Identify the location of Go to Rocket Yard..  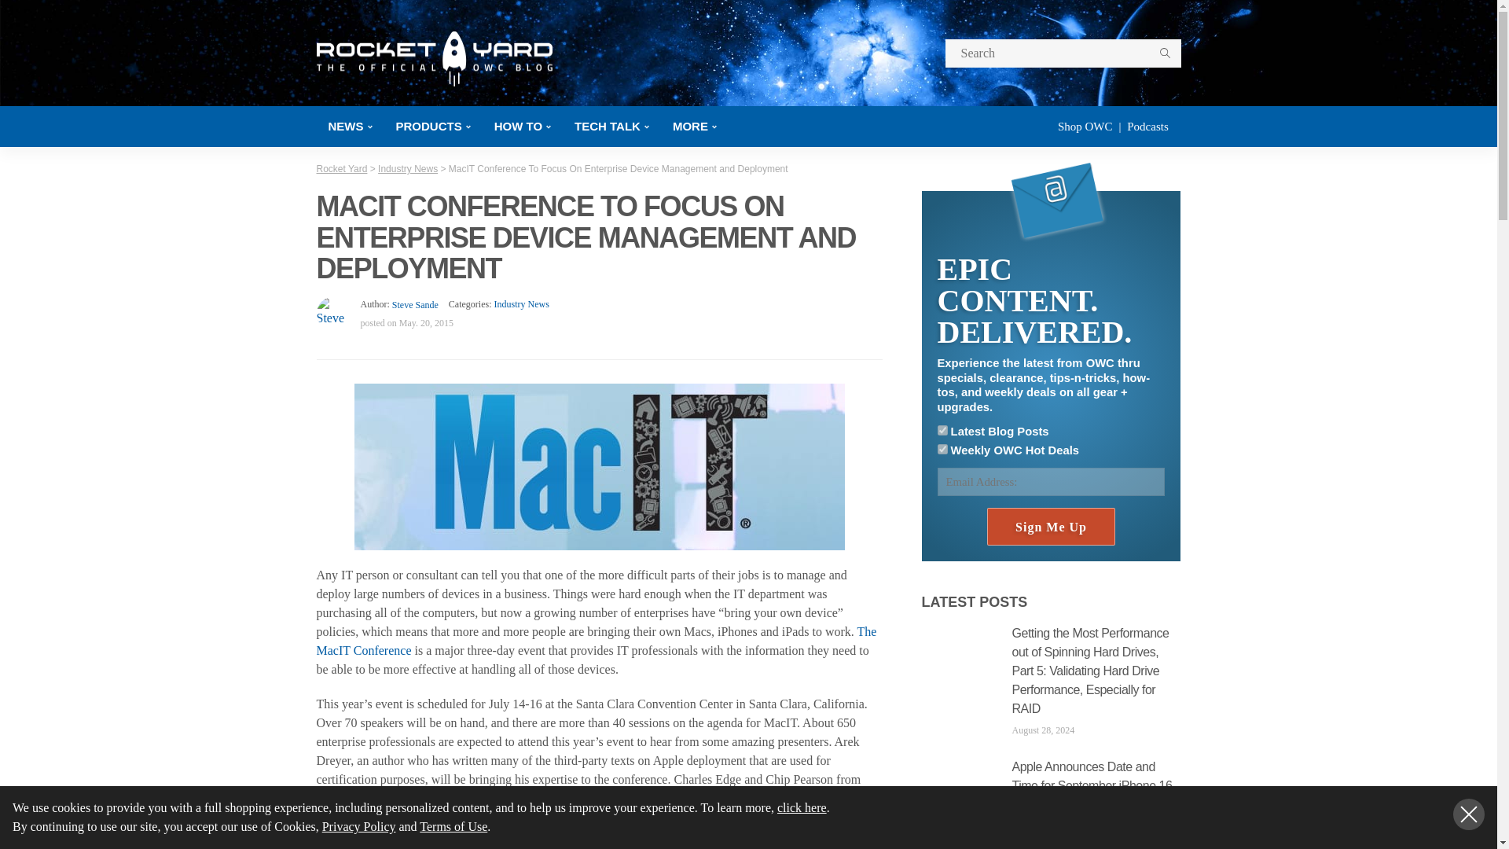
(341, 169).